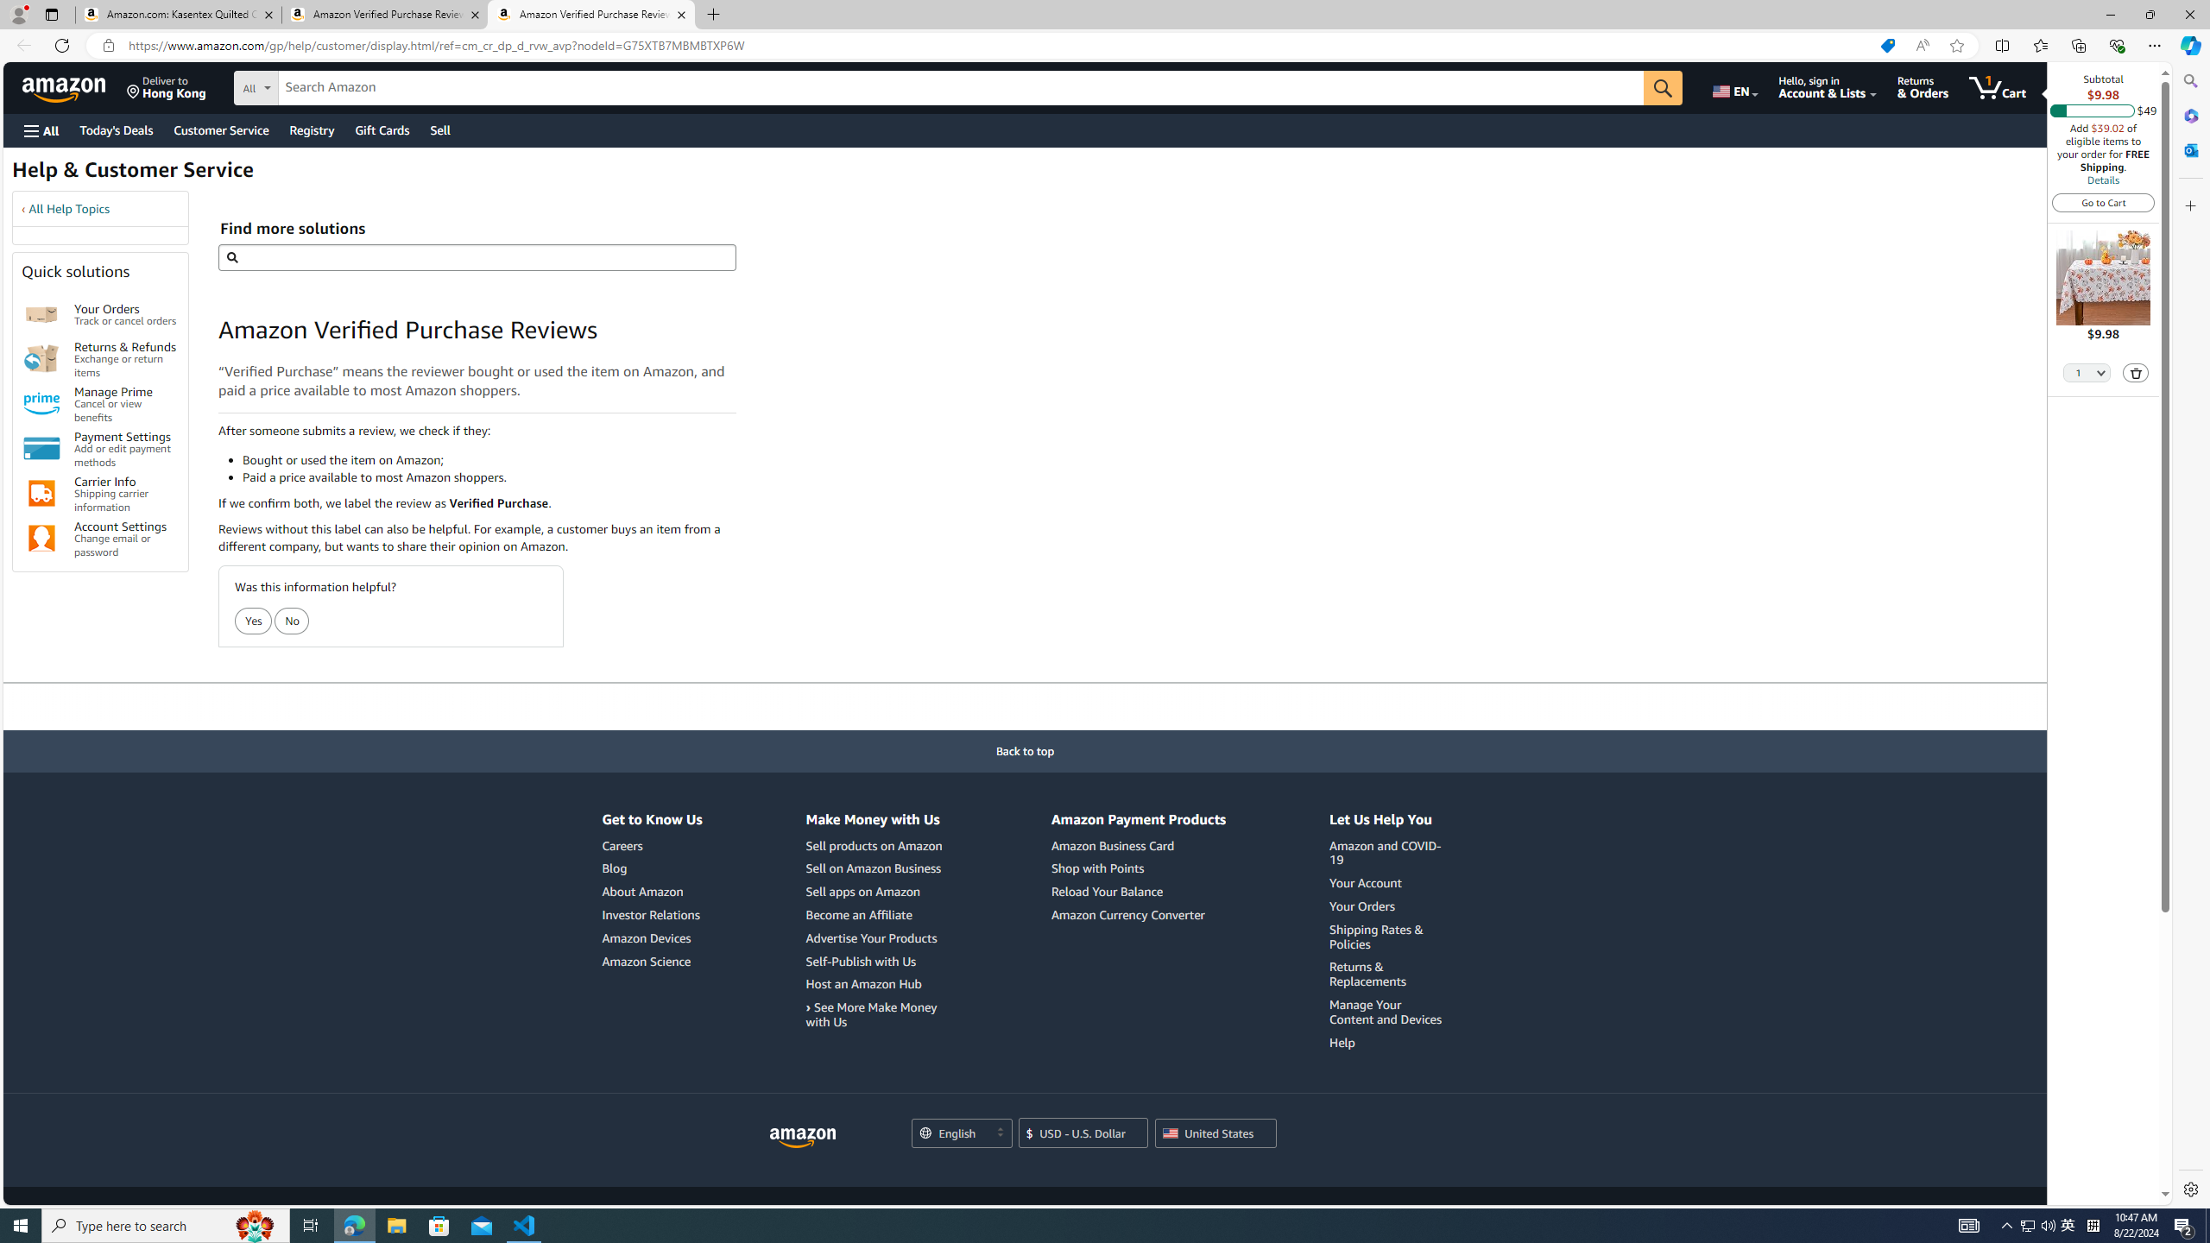 This screenshot has height=1243, width=2210. Describe the element at coordinates (2136, 372) in the screenshot. I see `Delete` at that location.